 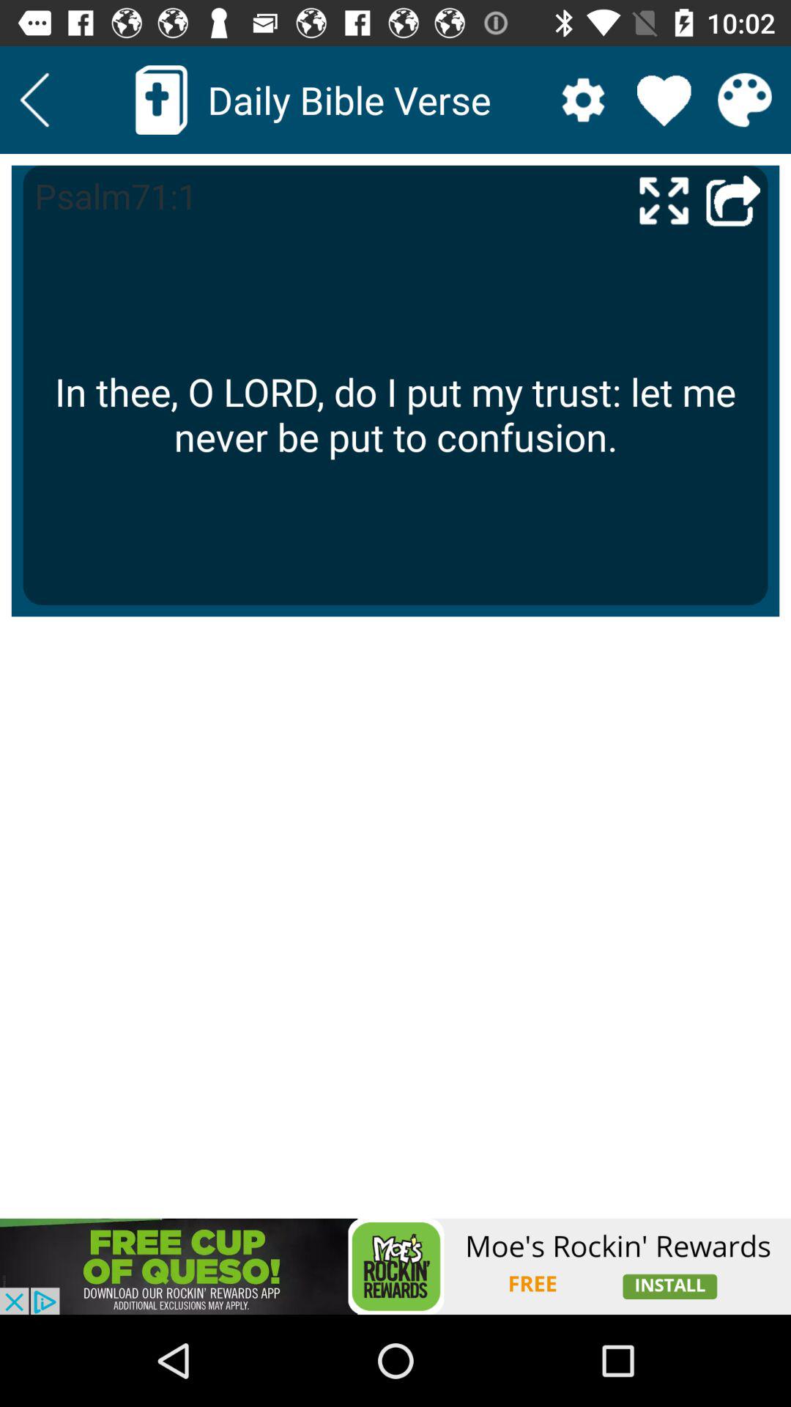 I want to click on go to previous, so click(x=733, y=199).